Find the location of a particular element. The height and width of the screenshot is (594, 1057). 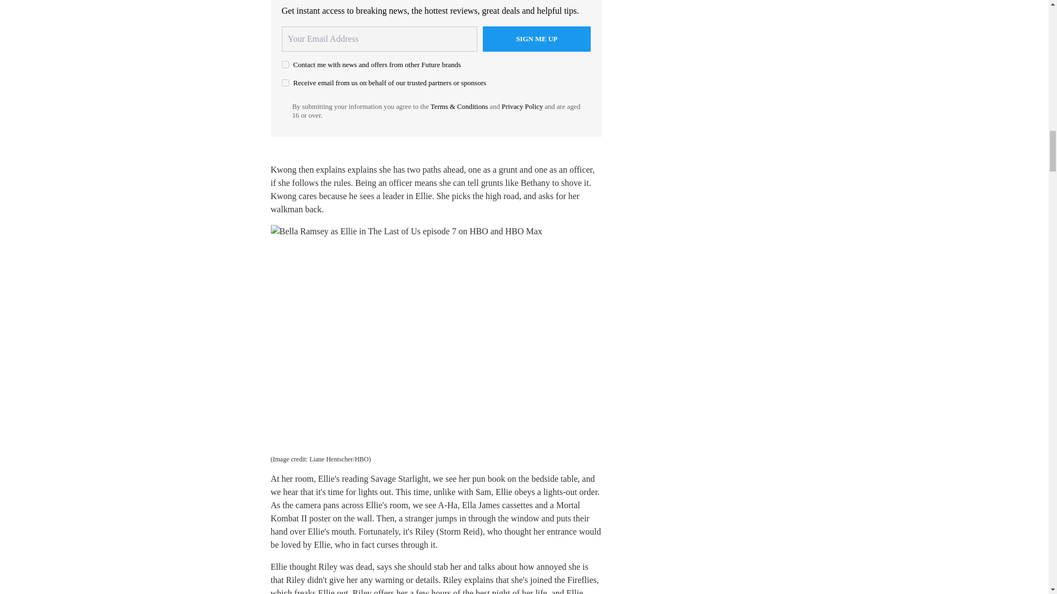

on is located at coordinates (285, 82).